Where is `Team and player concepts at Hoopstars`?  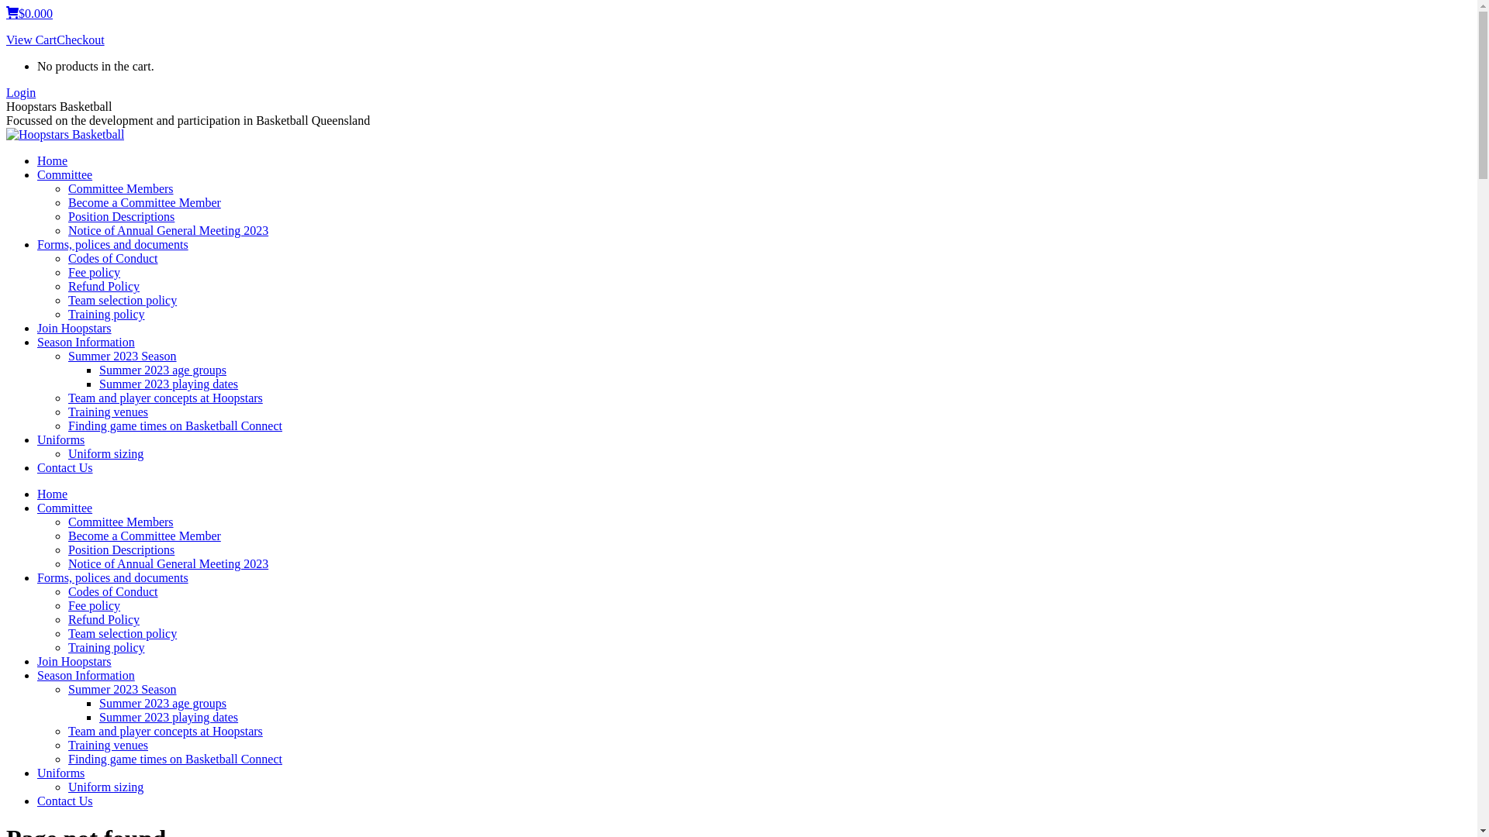
Team and player concepts at Hoopstars is located at coordinates (166, 398).